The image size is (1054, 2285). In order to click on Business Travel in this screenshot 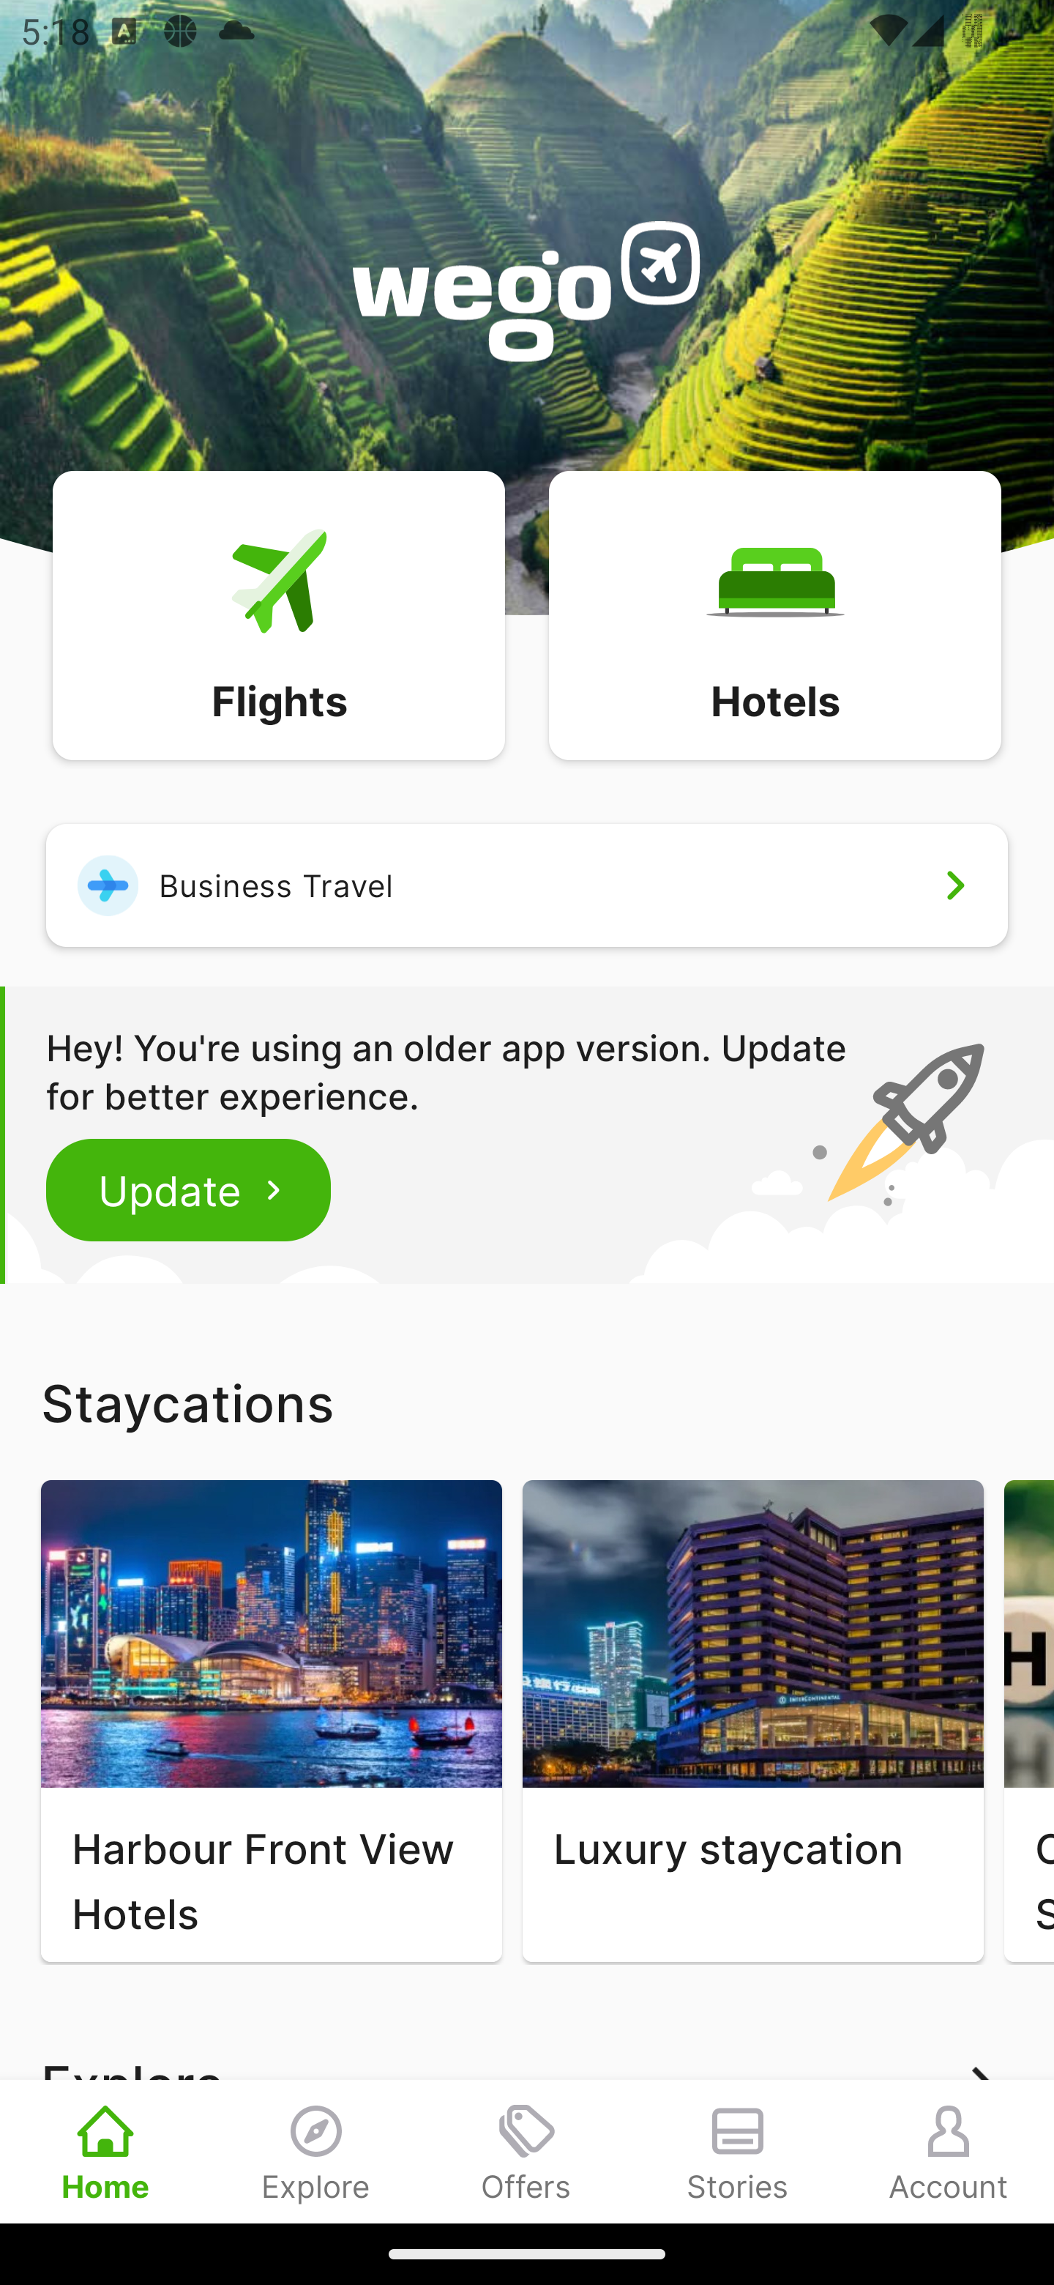, I will do `click(527, 885)`.